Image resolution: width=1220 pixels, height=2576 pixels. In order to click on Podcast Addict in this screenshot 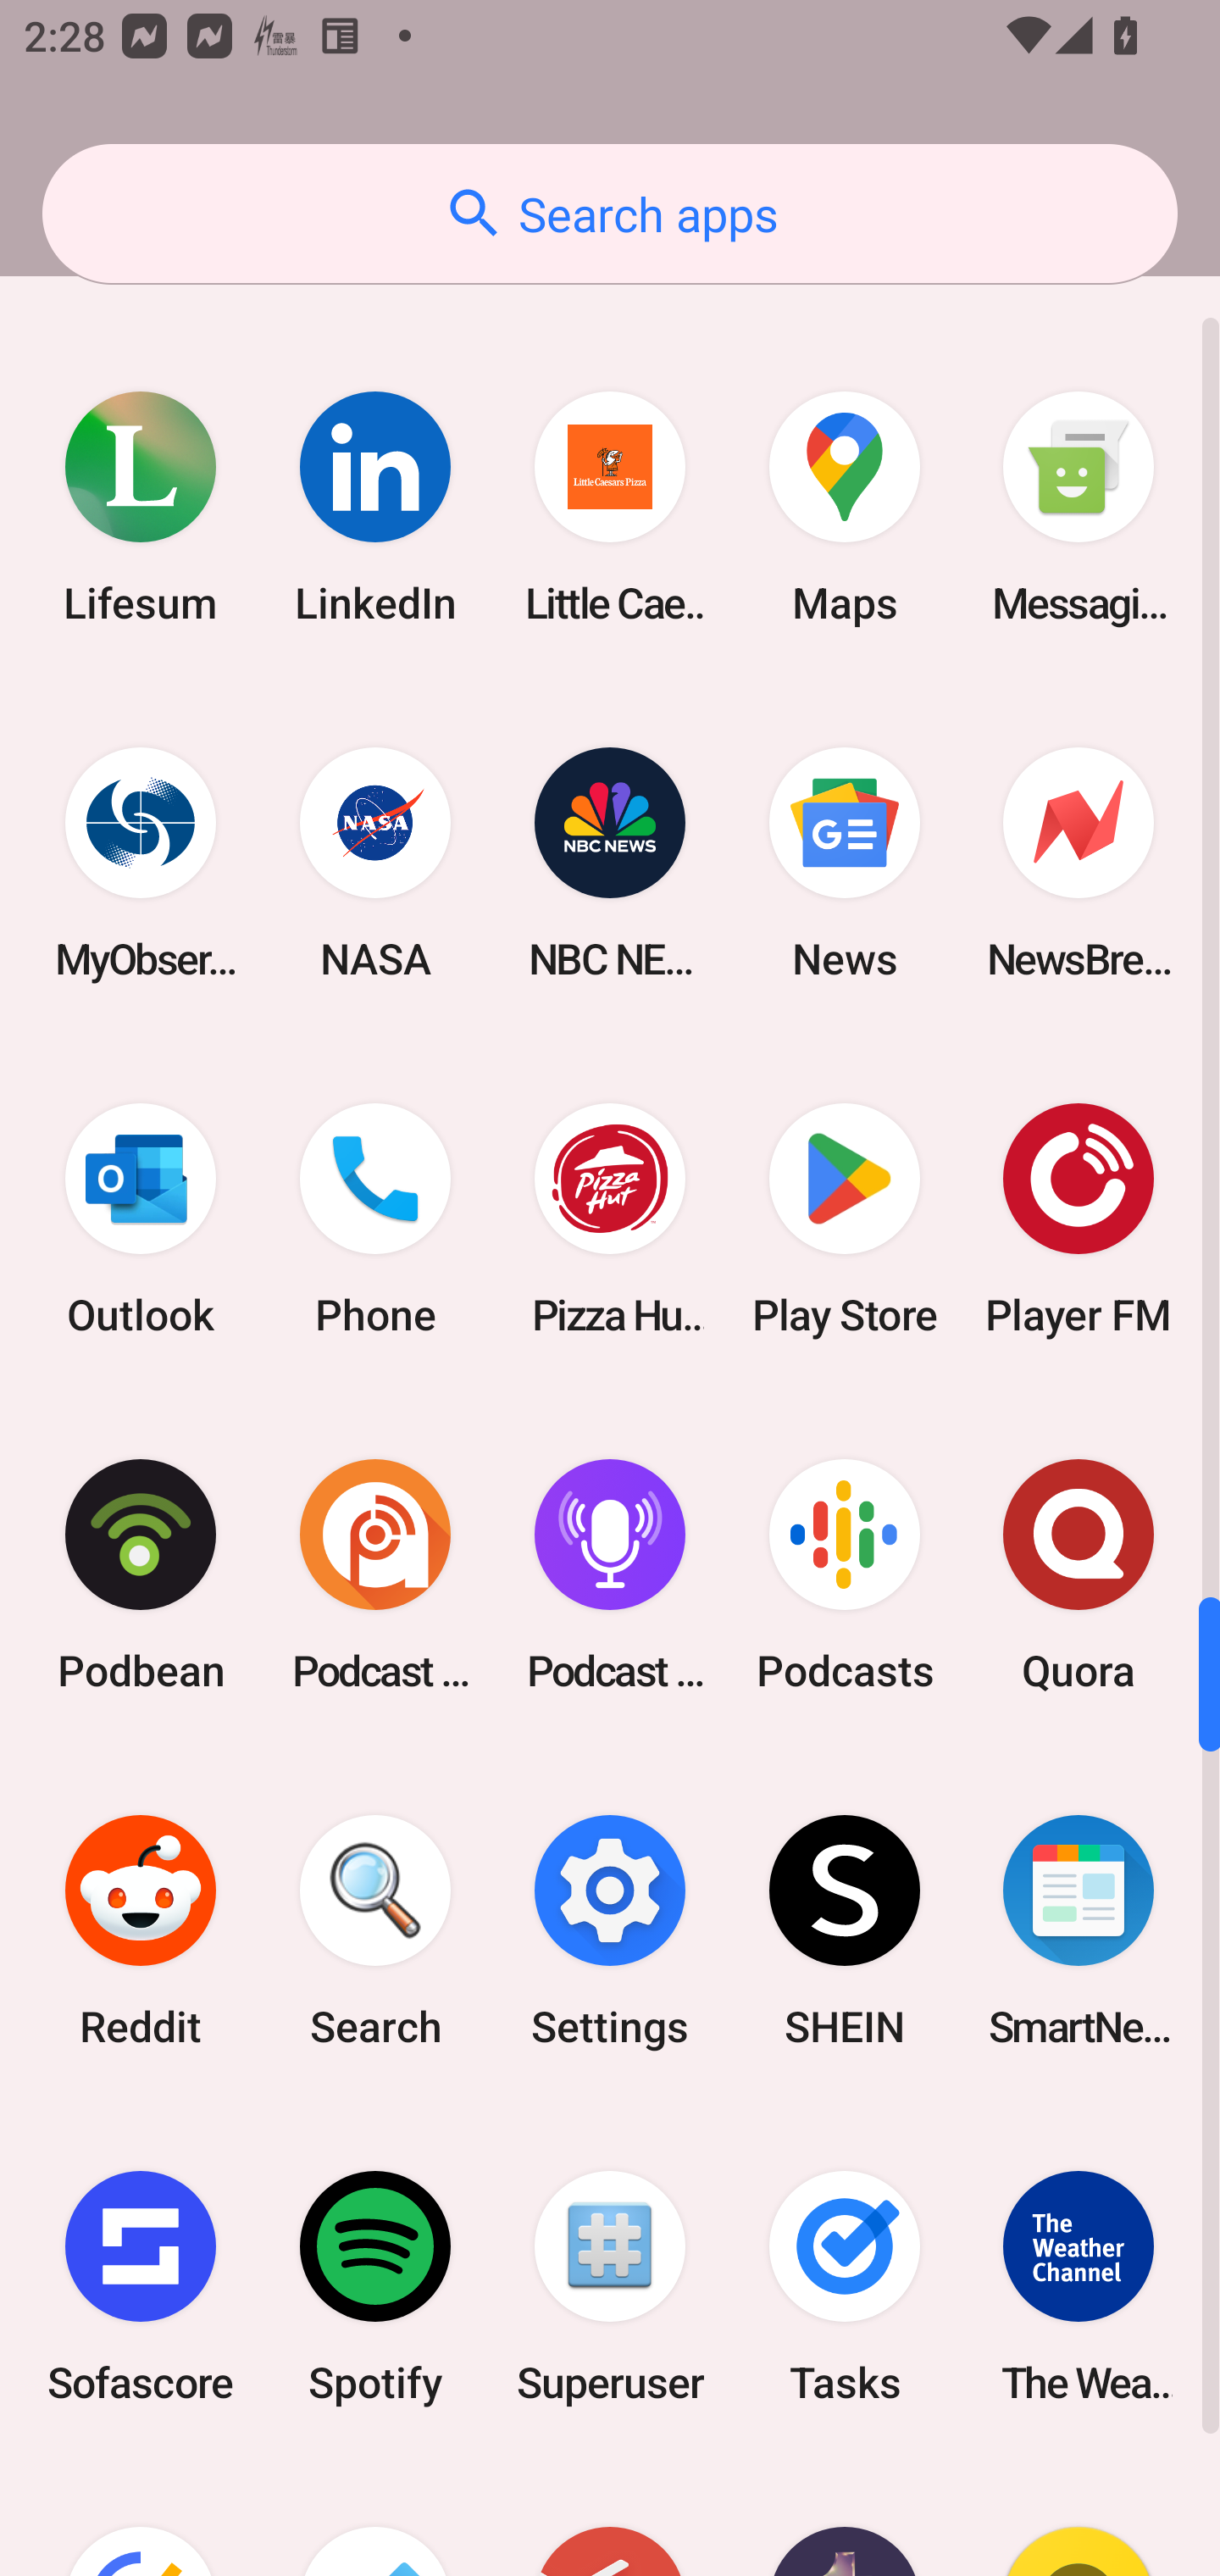, I will do `click(375, 1574)`.